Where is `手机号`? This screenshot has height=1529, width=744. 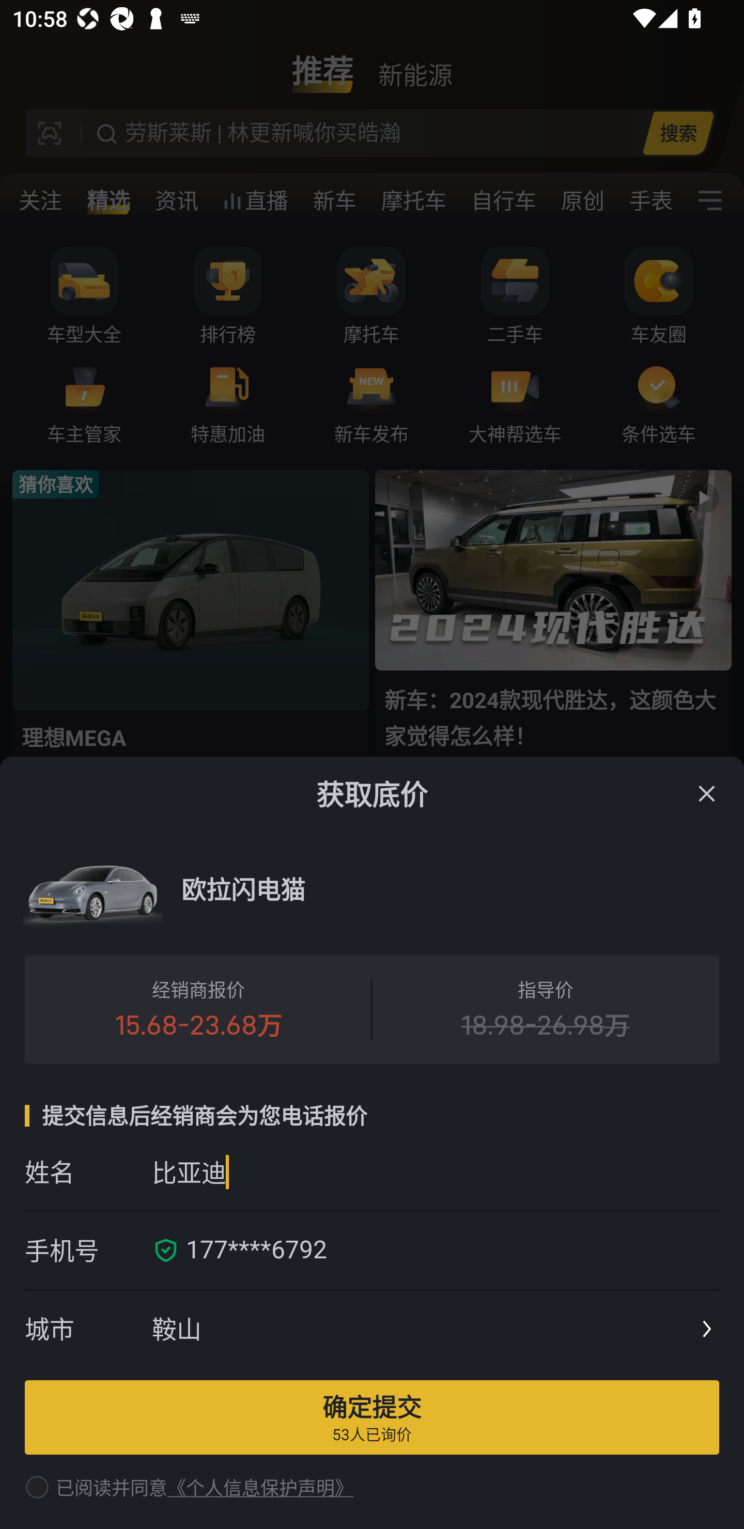 手机号 is located at coordinates (88, 1251).